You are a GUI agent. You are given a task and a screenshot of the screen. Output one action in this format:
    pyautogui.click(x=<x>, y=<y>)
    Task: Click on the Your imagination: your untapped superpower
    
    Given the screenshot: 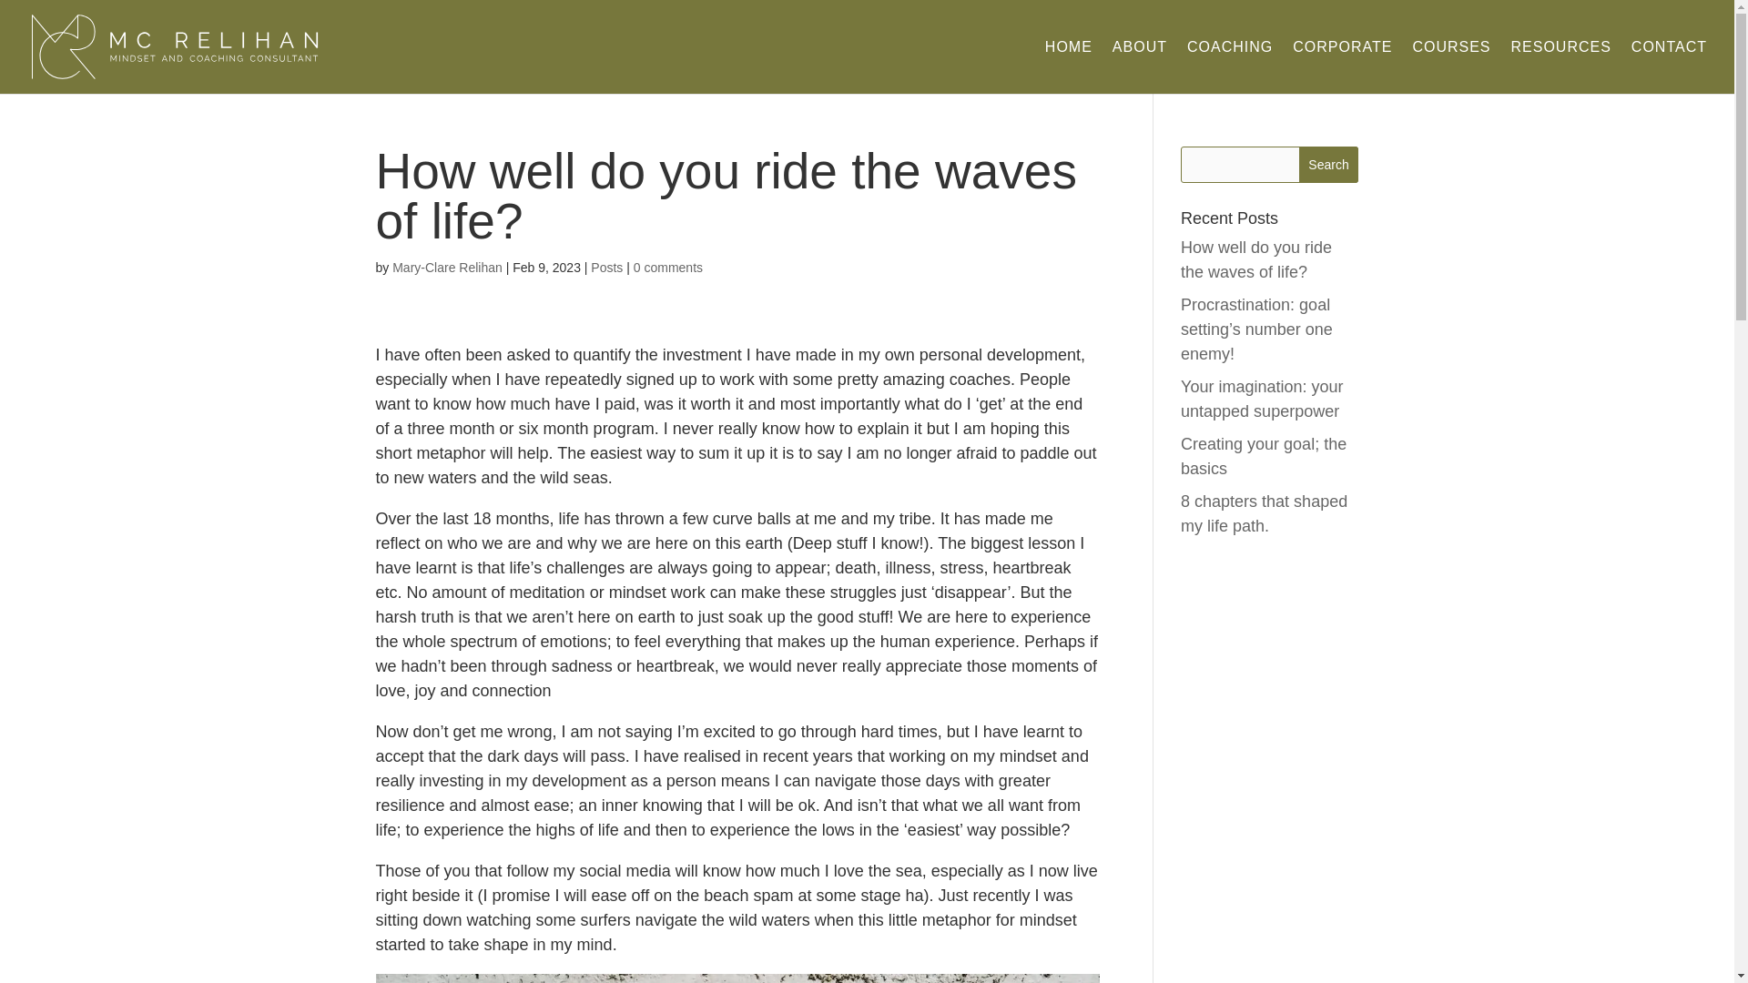 What is the action you would take?
    pyautogui.click(x=1262, y=399)
    